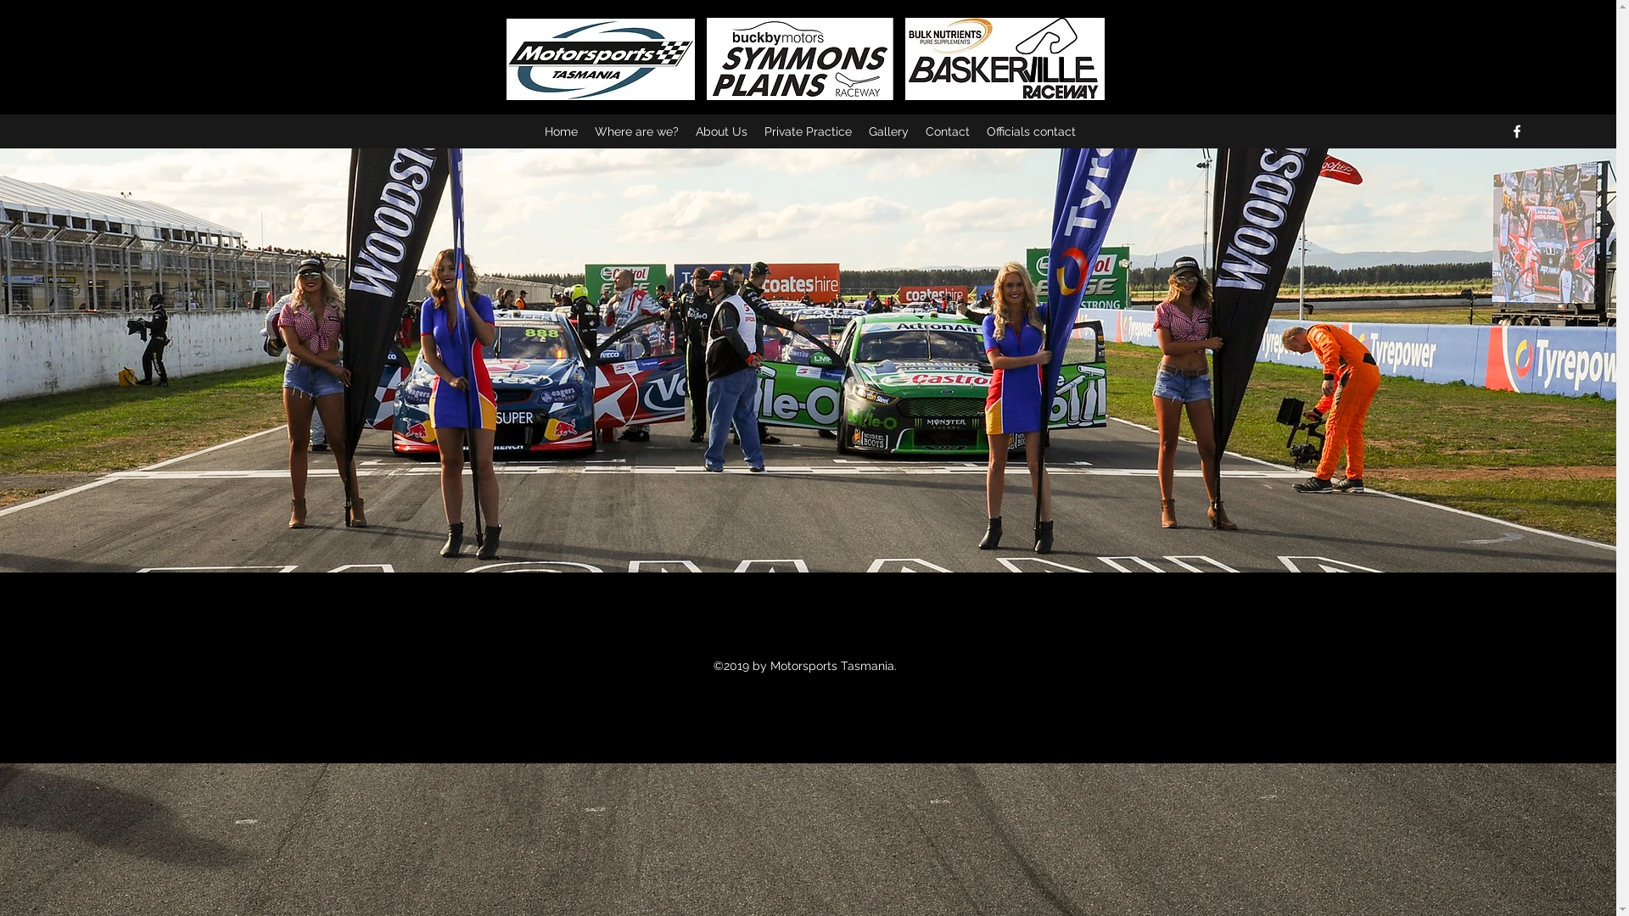 This screenshot has height=916, width=1629. I want to click on Contact, so click(948, 131).